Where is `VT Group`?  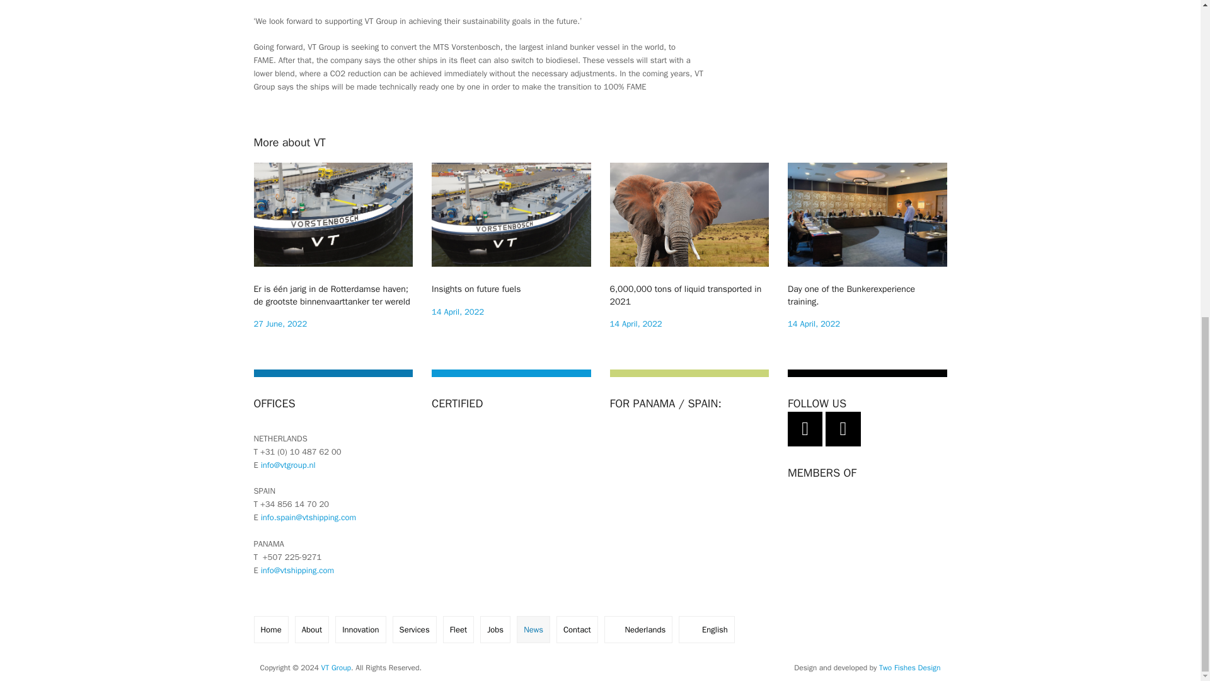 VT Group is located at coordinates (910, 667).